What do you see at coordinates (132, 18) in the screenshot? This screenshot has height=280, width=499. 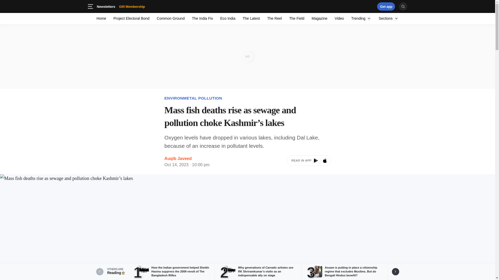 I see `Home` at bounding box center [132, 18].